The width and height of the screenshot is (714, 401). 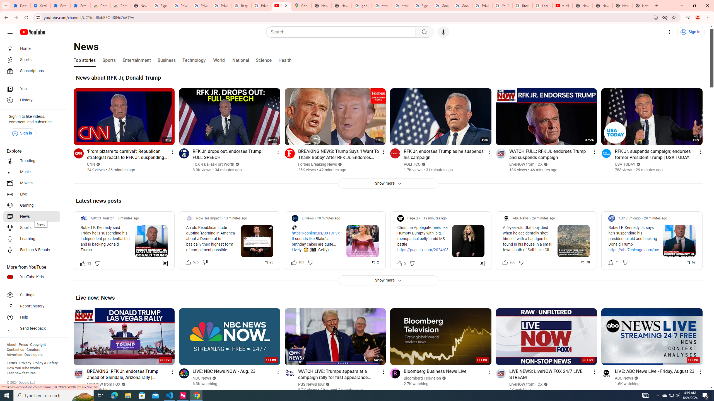 What do you see at coordinates (194, 60) in the screenshot?
I see `Technology` at bounding box center [194, 60].